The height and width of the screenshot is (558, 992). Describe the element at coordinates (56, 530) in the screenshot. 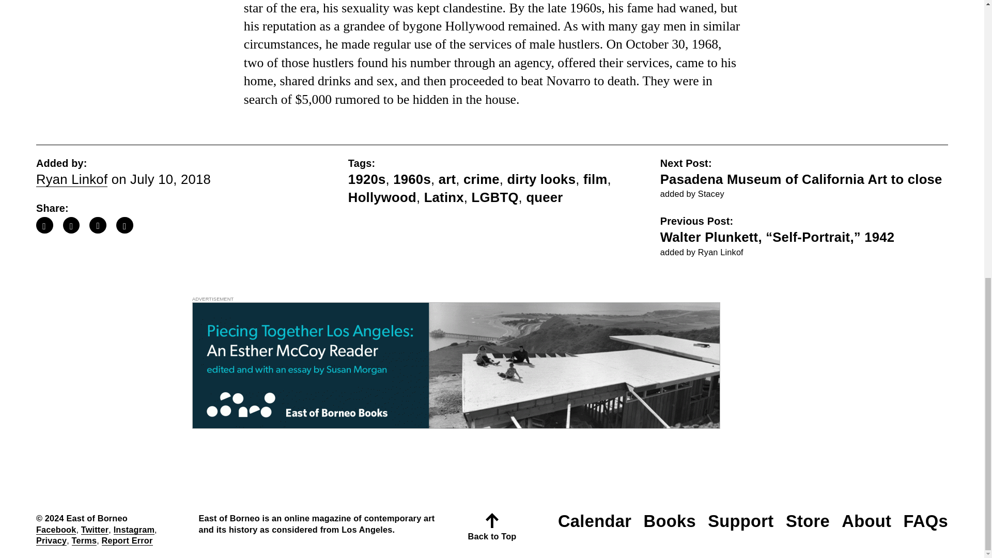

I see `Facebook` at that location.